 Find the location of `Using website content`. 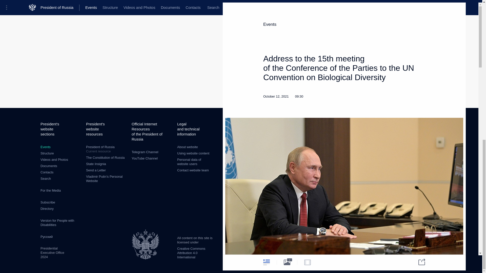

Using website content is located at coordinates (46, 178).